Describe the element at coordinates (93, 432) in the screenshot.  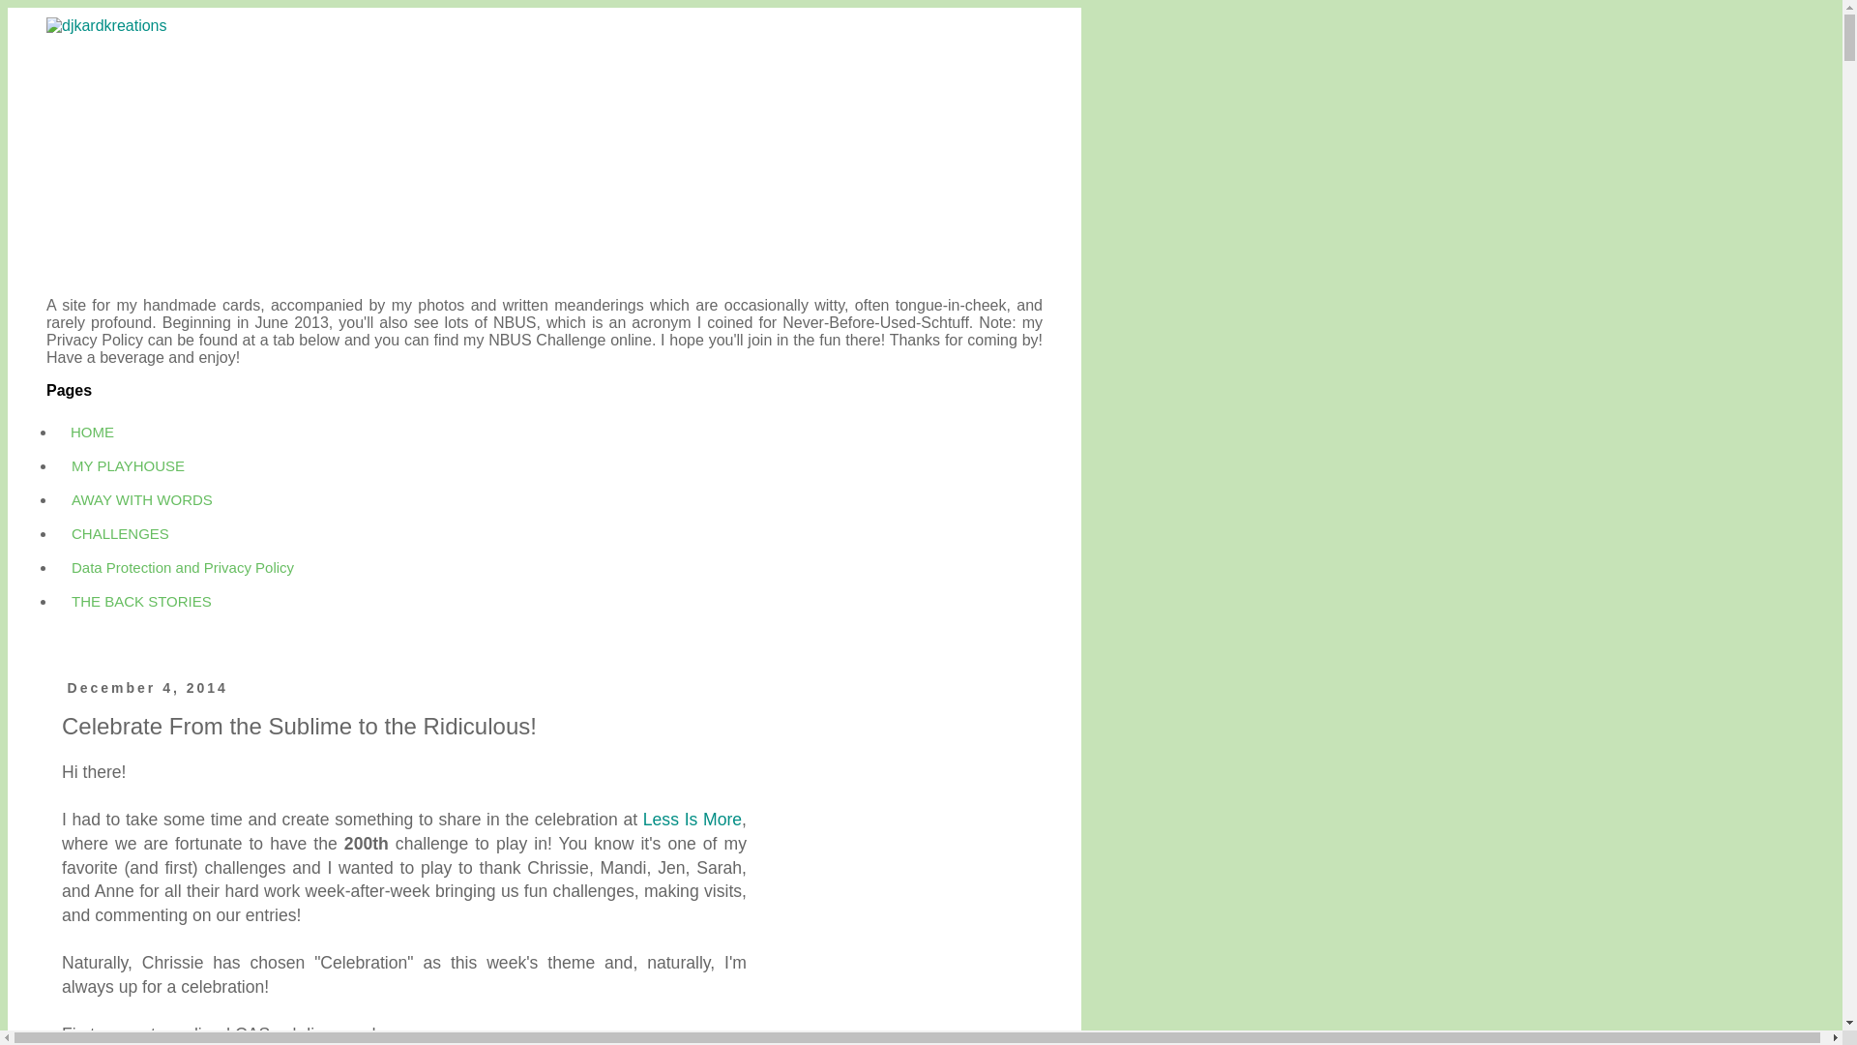
I see `HOME` at that location.